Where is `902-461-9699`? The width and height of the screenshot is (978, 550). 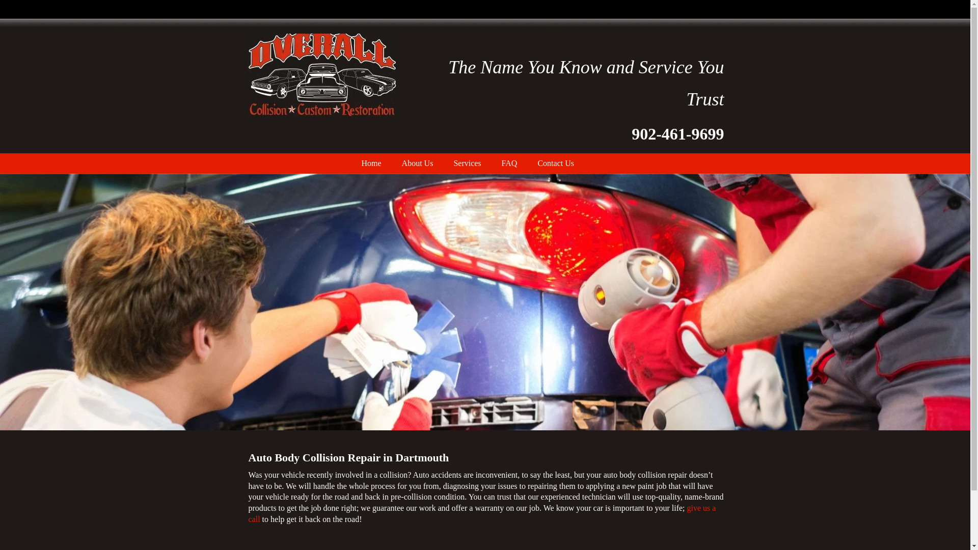
902-461-9699 is located at coordinates (677, 137).